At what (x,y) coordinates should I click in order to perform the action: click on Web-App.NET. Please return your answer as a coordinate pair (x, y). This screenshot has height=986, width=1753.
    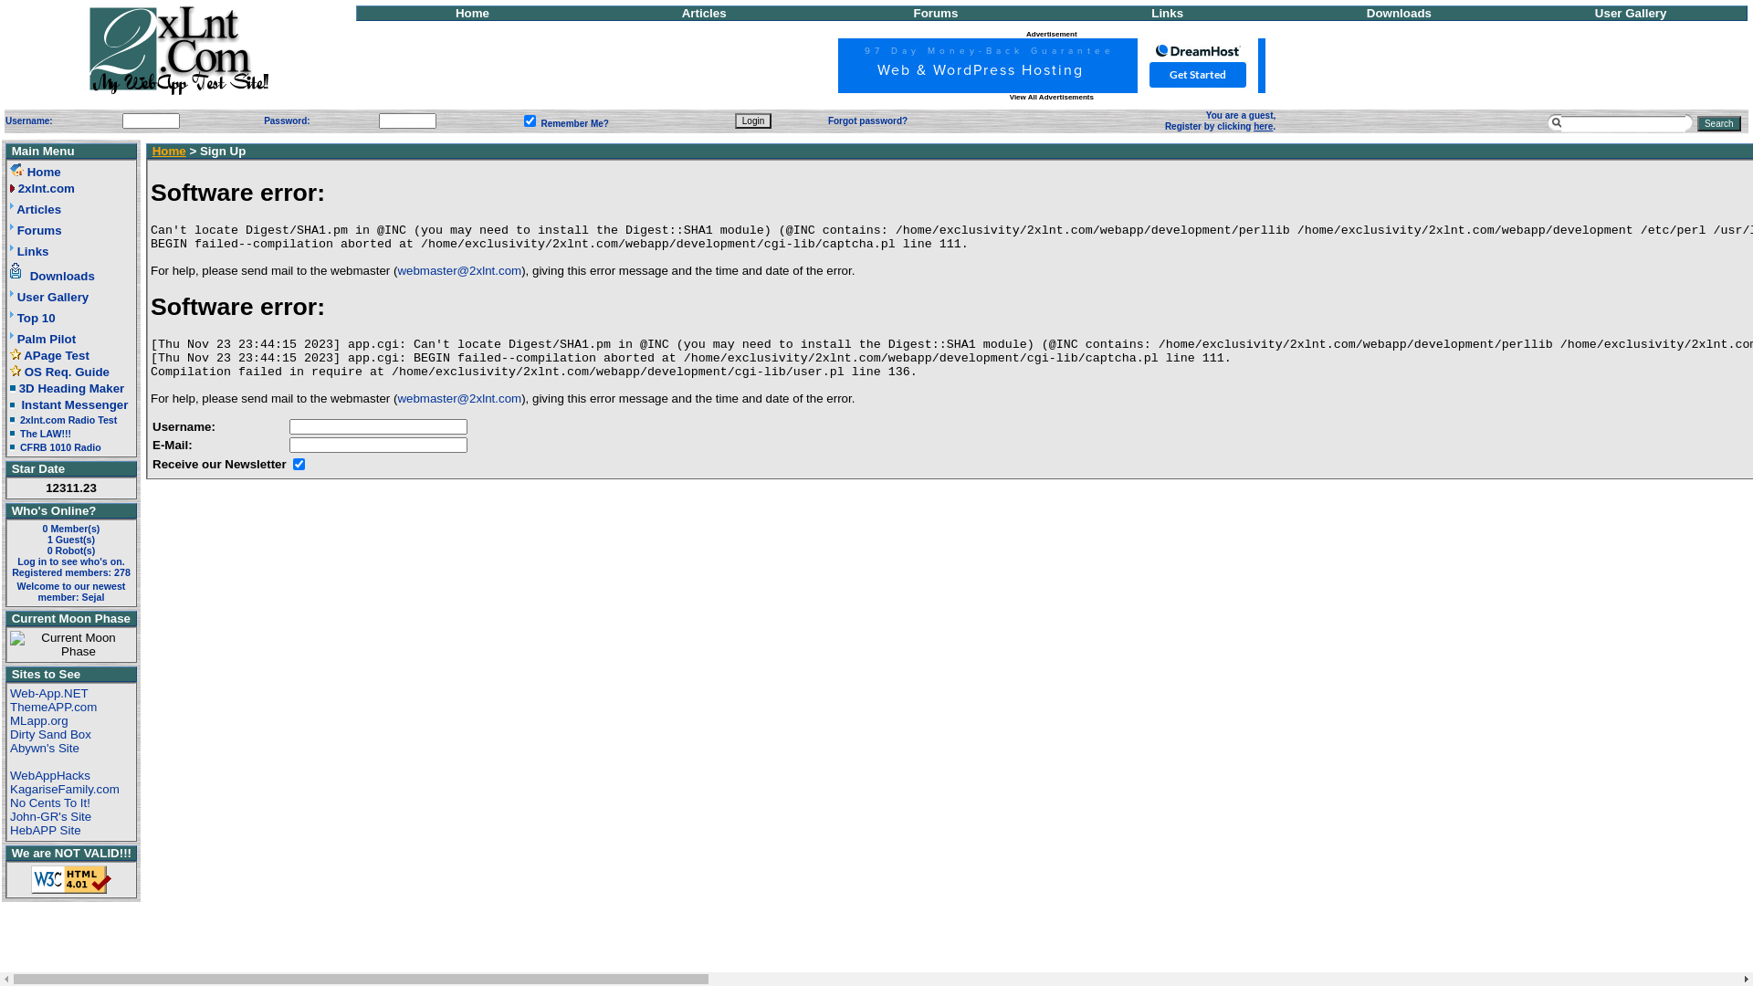
    Looking at the image, I should click on (49, 694).